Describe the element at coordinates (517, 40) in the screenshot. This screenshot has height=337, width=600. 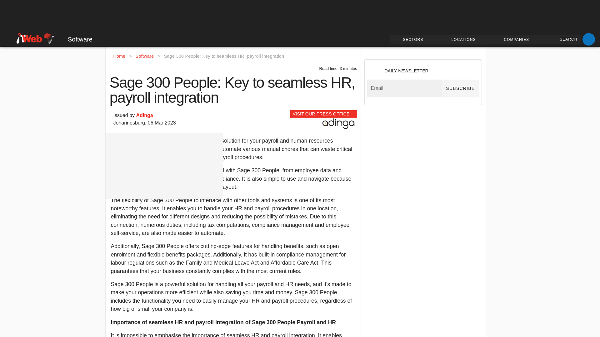
I see `COMPANIES` at that location.